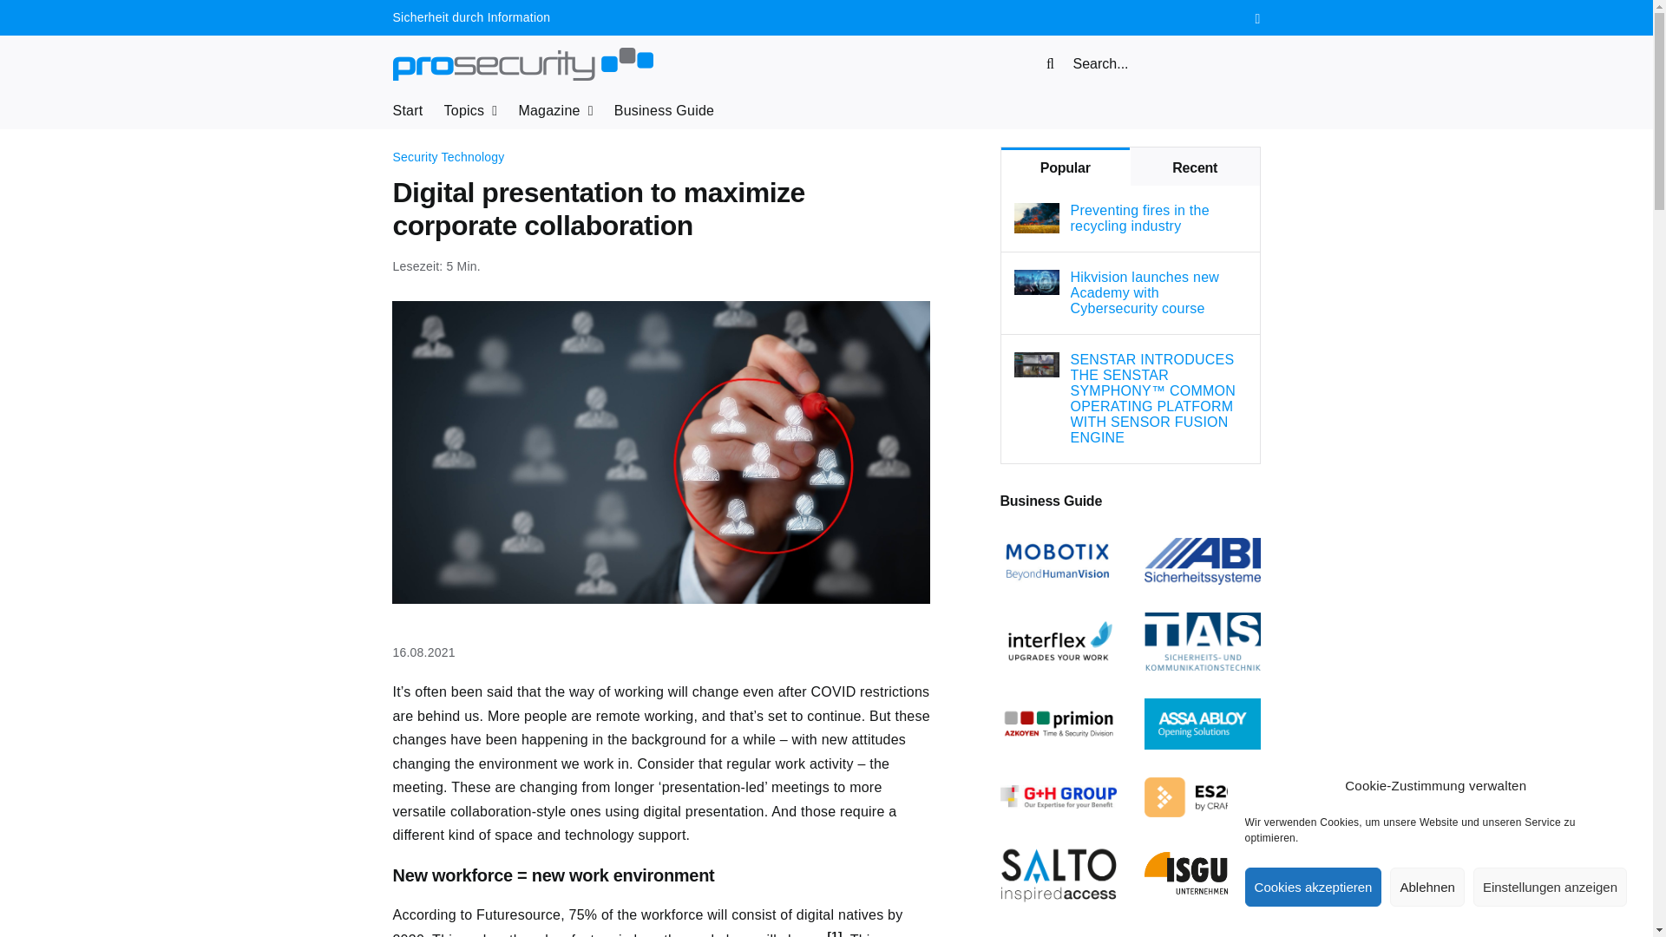 The image size is (1666, 937). What do you see at coordinates (665, 111) in the screenshot?
I see `Business Guide` at bounding box center [665, 111].